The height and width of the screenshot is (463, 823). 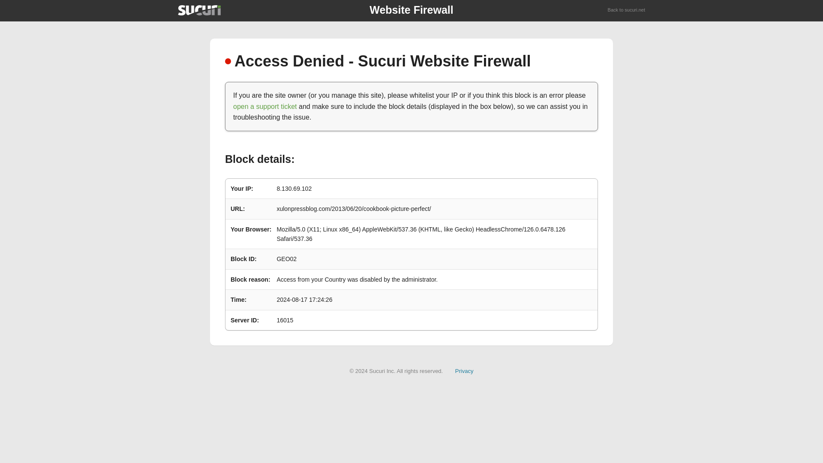 I want to click on Privacy, so click(x=464, y=370).